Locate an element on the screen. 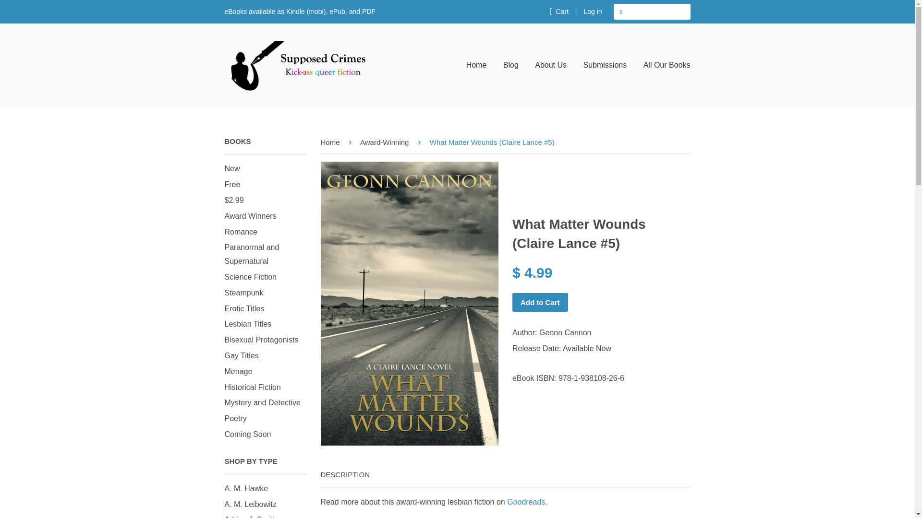 Image resolution: width=922 pixels, height=518 pixels. Submissions is located at coordinates (605, 65).